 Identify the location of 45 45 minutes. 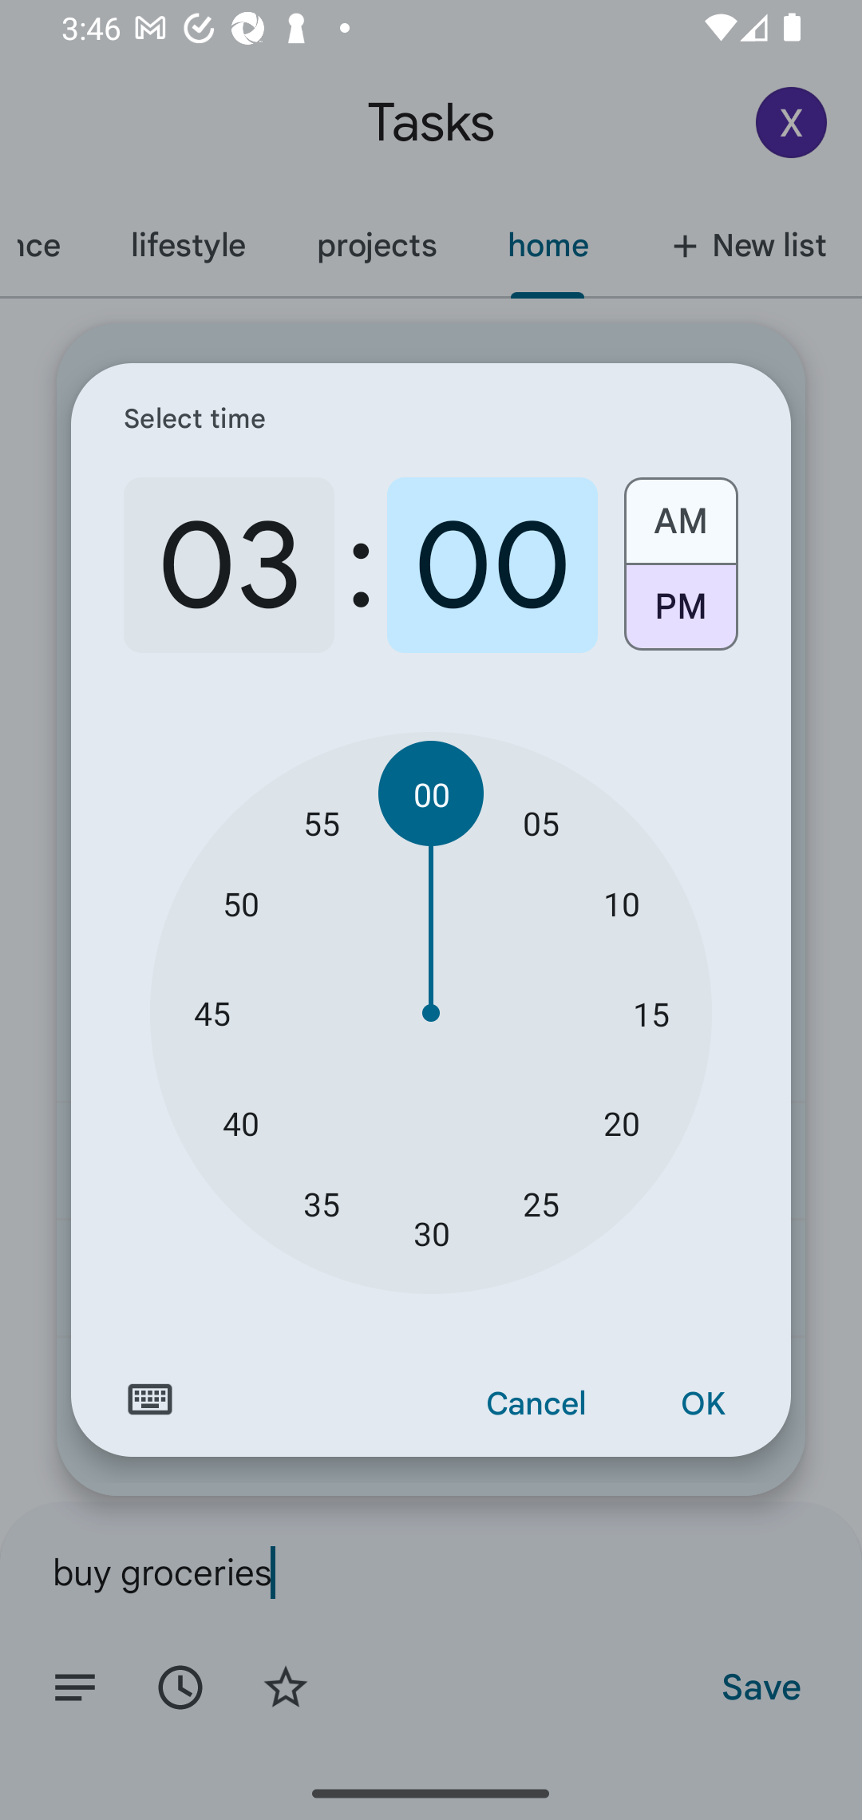
(212, 1014).